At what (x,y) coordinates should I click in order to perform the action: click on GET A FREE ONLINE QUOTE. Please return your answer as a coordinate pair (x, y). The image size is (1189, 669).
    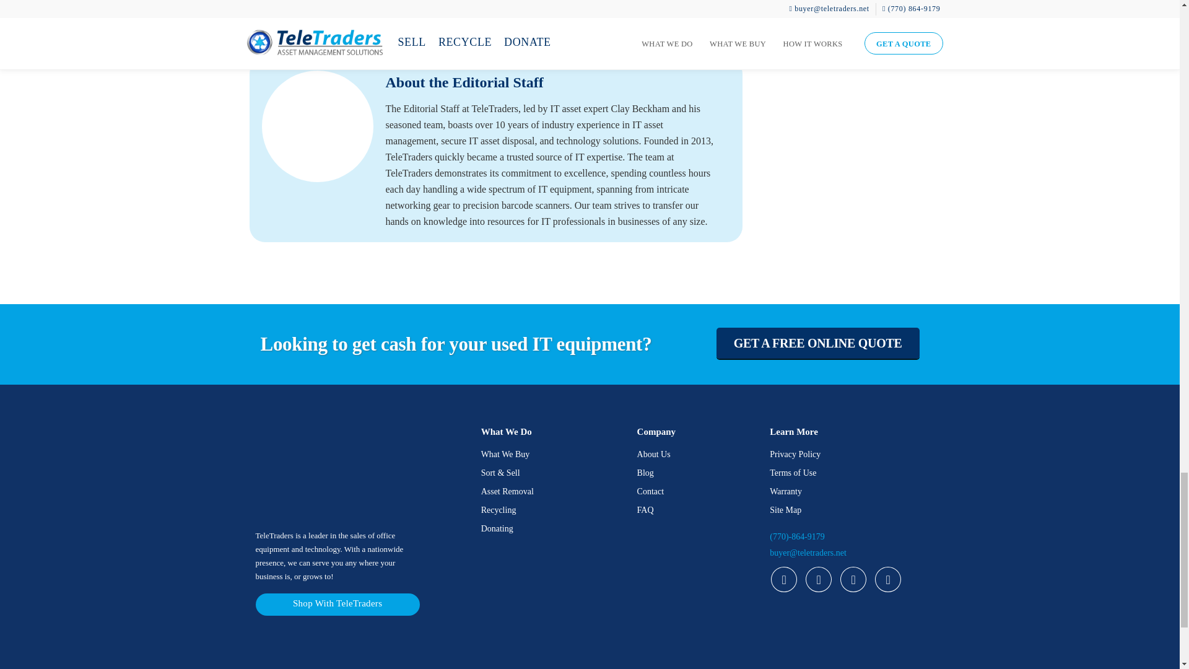
    Looking at the image, I should click on (817, 343).